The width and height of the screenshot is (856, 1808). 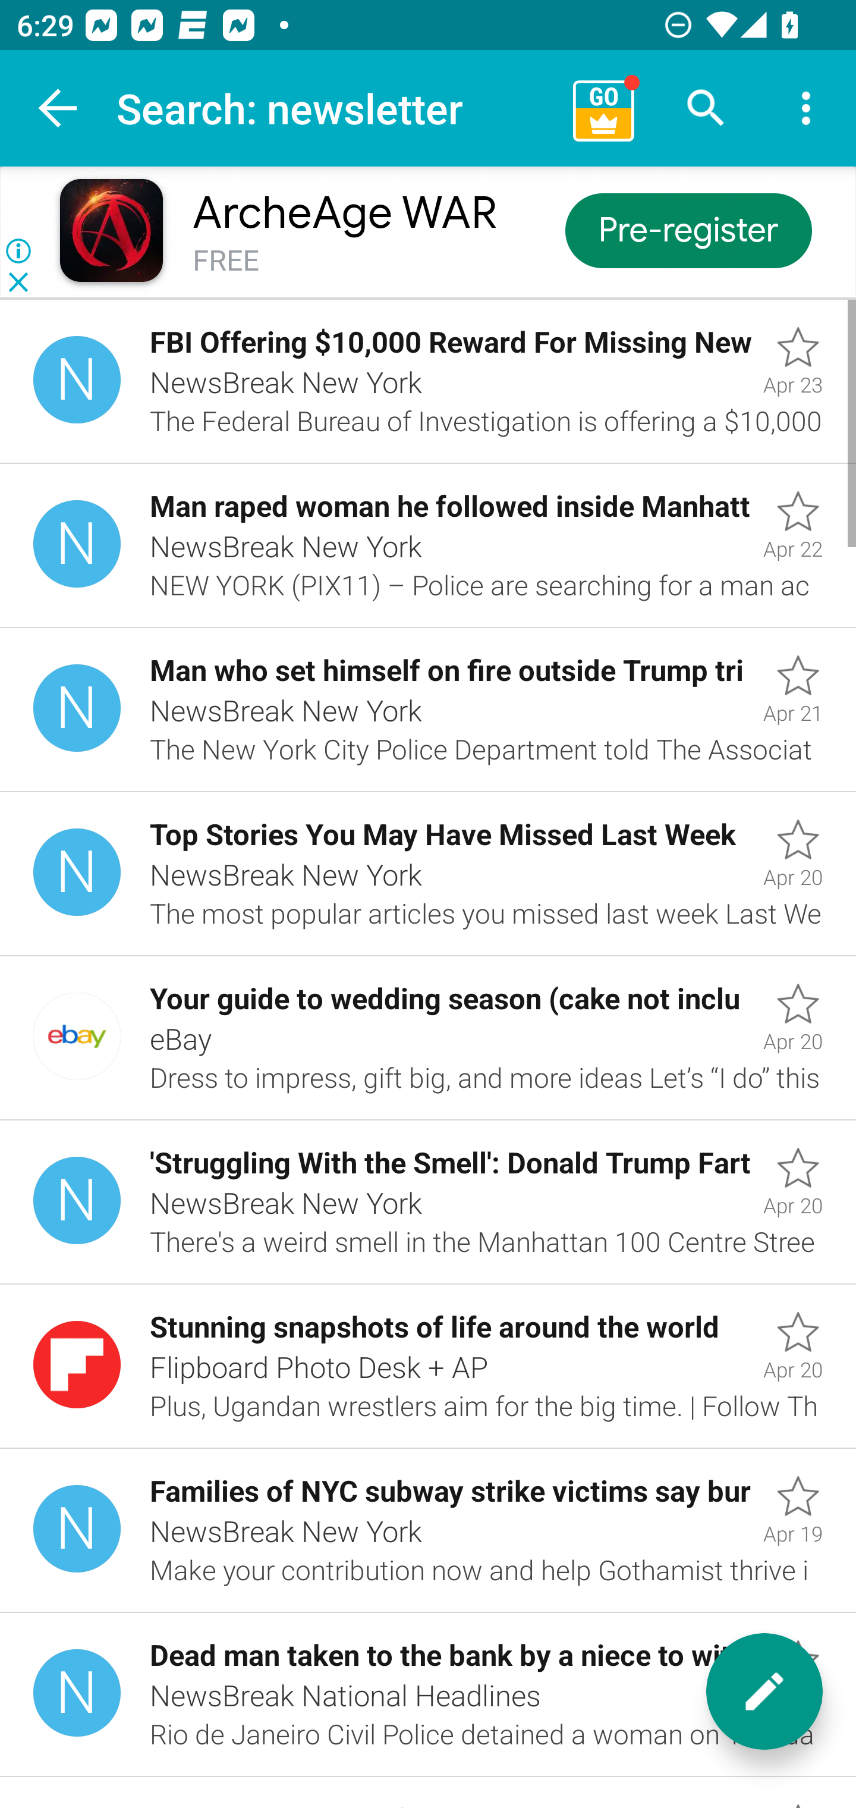 What do you see at coordinates (344, 213) in the screenshot?
I see `ArcheAge WAR` at bounding box center [344, 213].